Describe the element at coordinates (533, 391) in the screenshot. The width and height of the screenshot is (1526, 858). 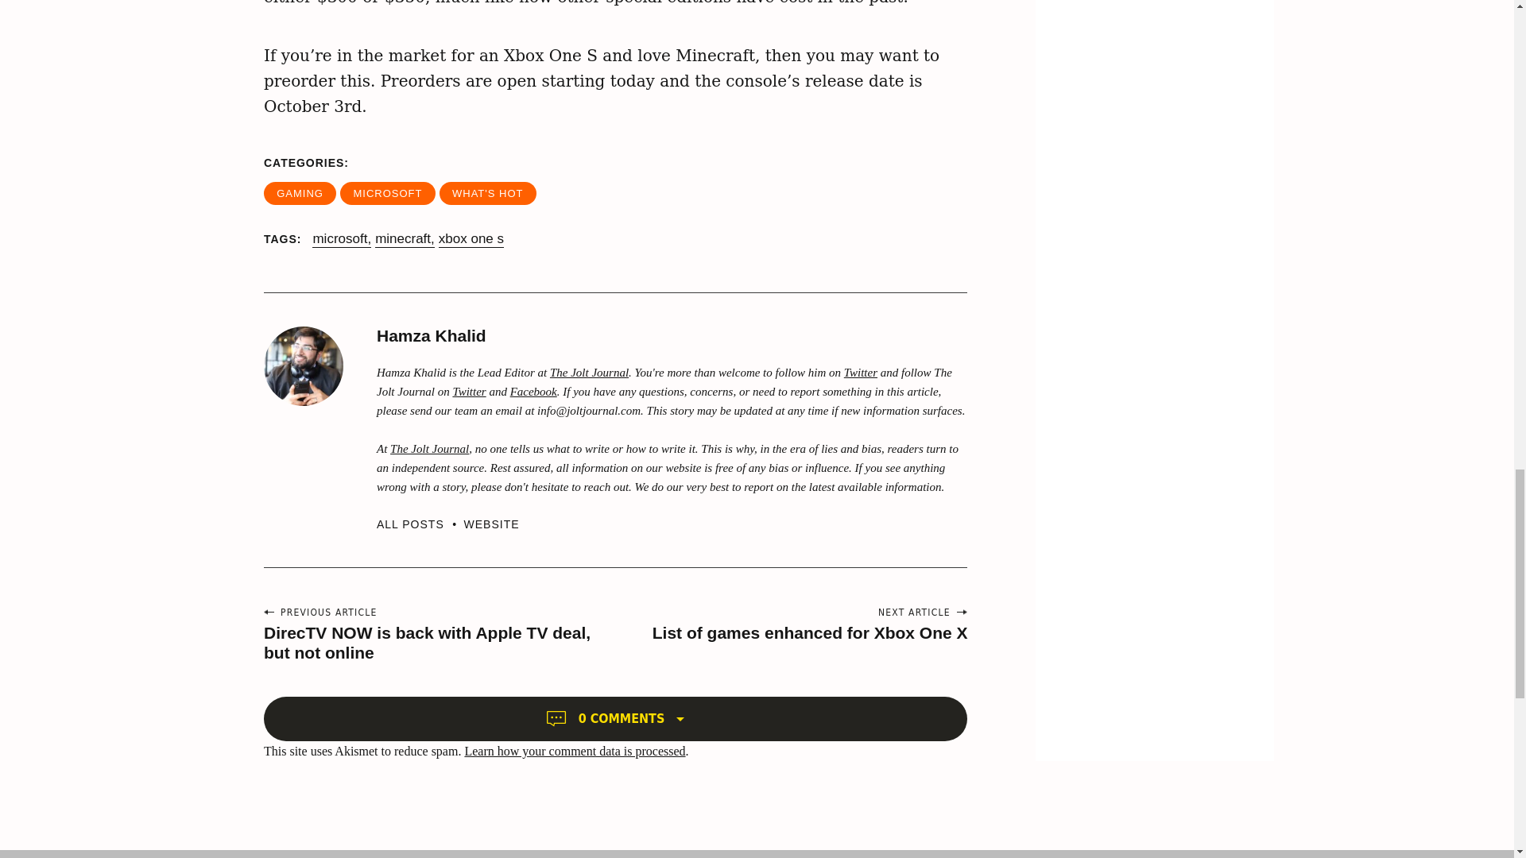
I see `Facebook` at that location.